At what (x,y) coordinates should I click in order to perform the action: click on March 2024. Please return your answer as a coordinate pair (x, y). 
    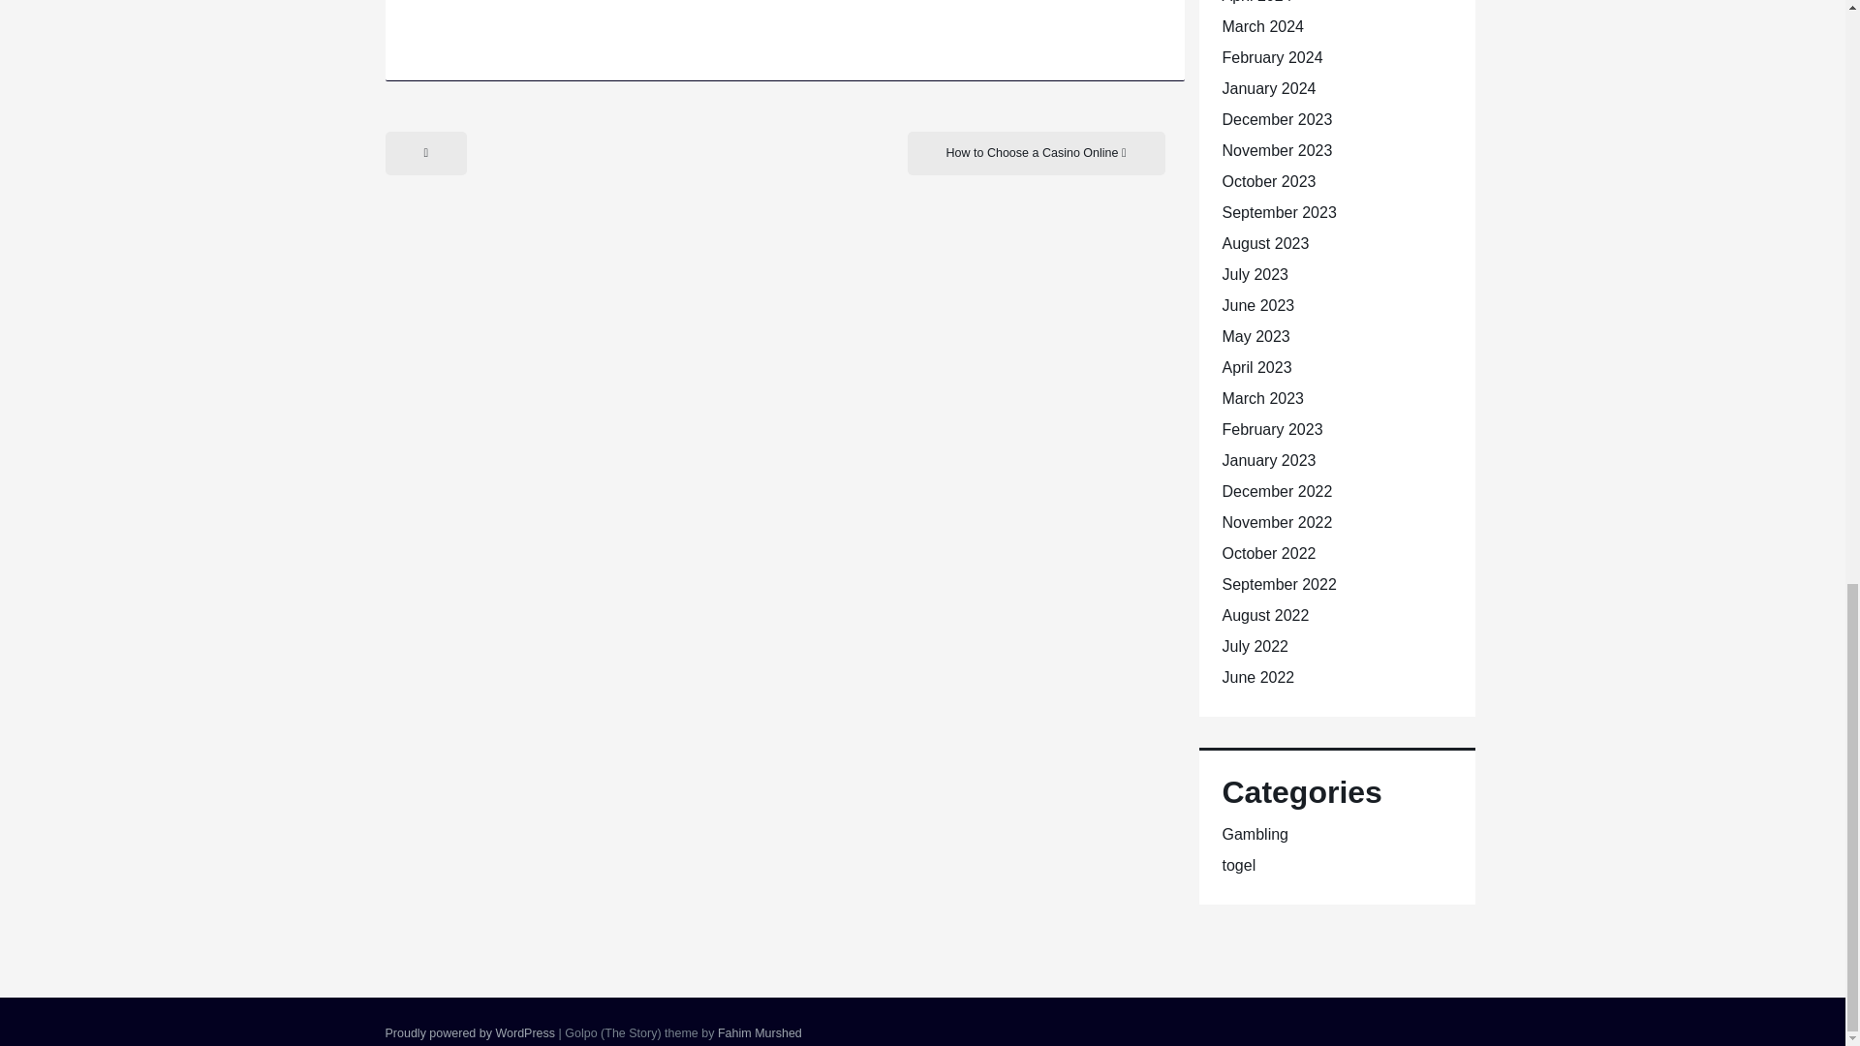
    Looking at the image, I should click on (1263, 26).